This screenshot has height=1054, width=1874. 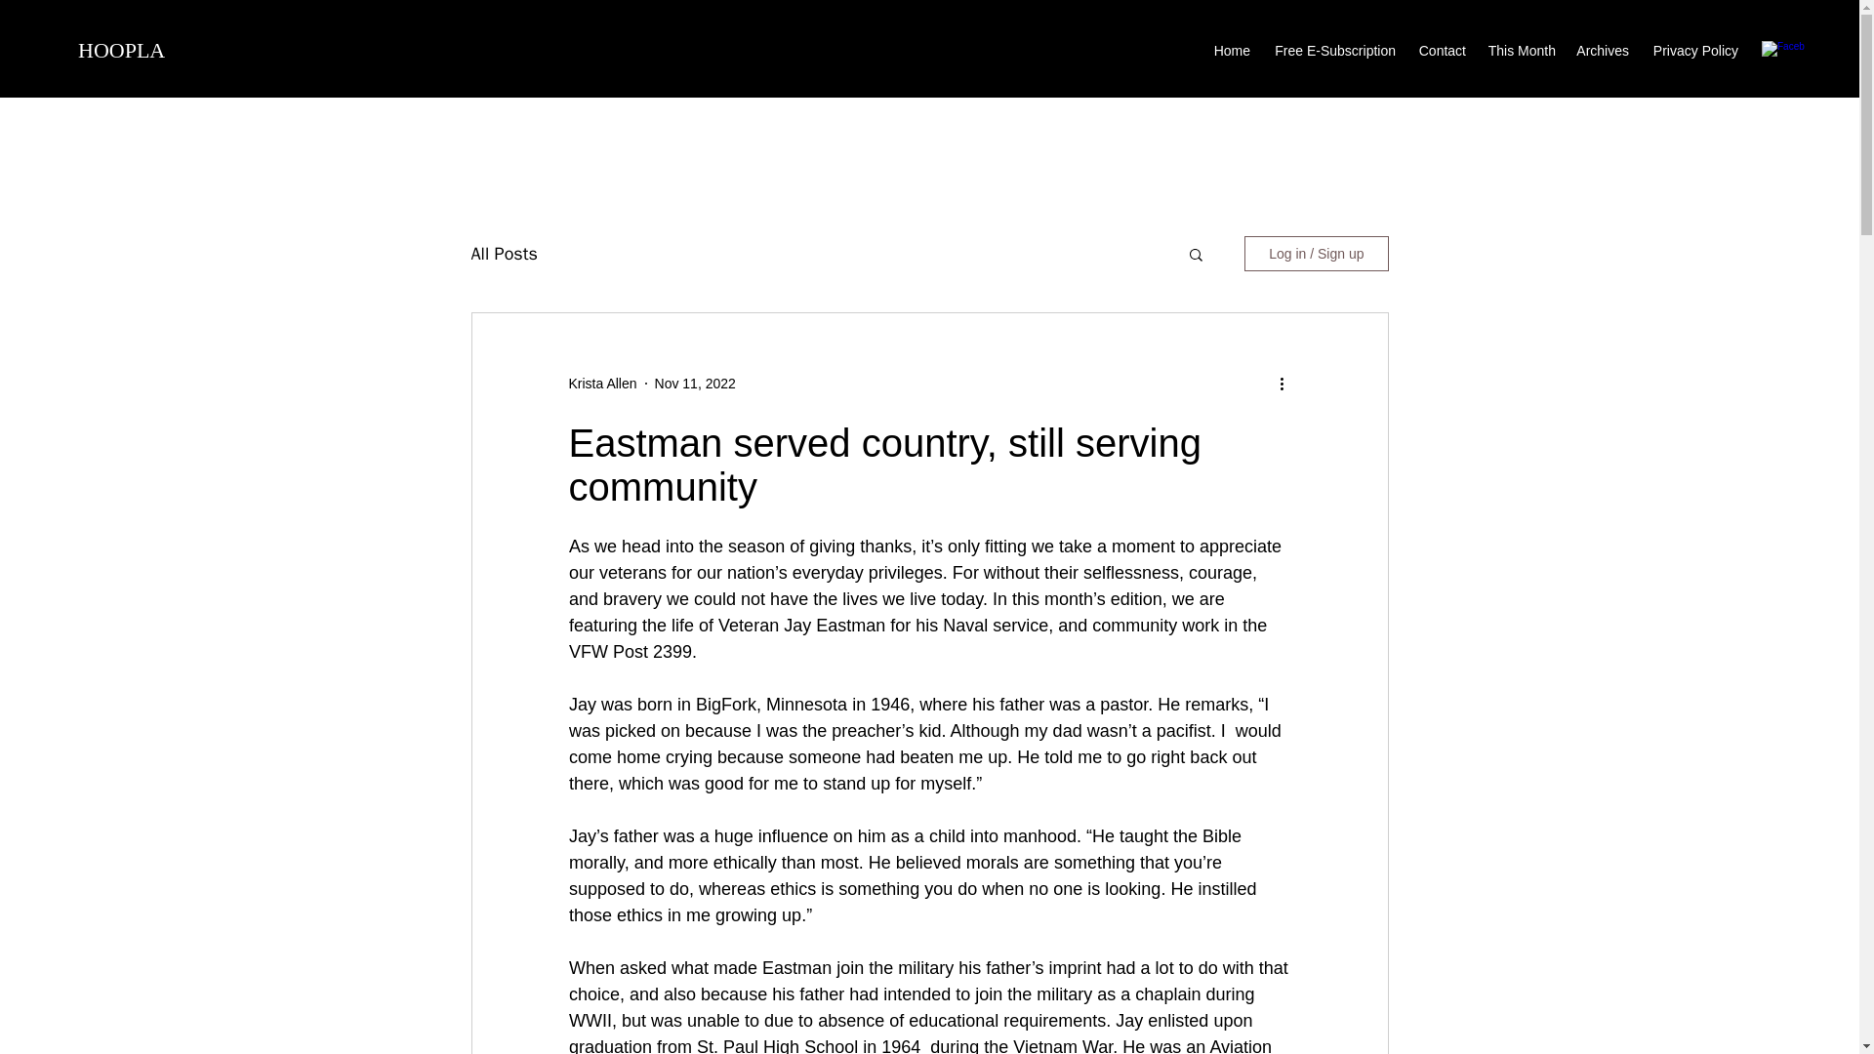 I want to click on Home, so click(x=1231, y=50).